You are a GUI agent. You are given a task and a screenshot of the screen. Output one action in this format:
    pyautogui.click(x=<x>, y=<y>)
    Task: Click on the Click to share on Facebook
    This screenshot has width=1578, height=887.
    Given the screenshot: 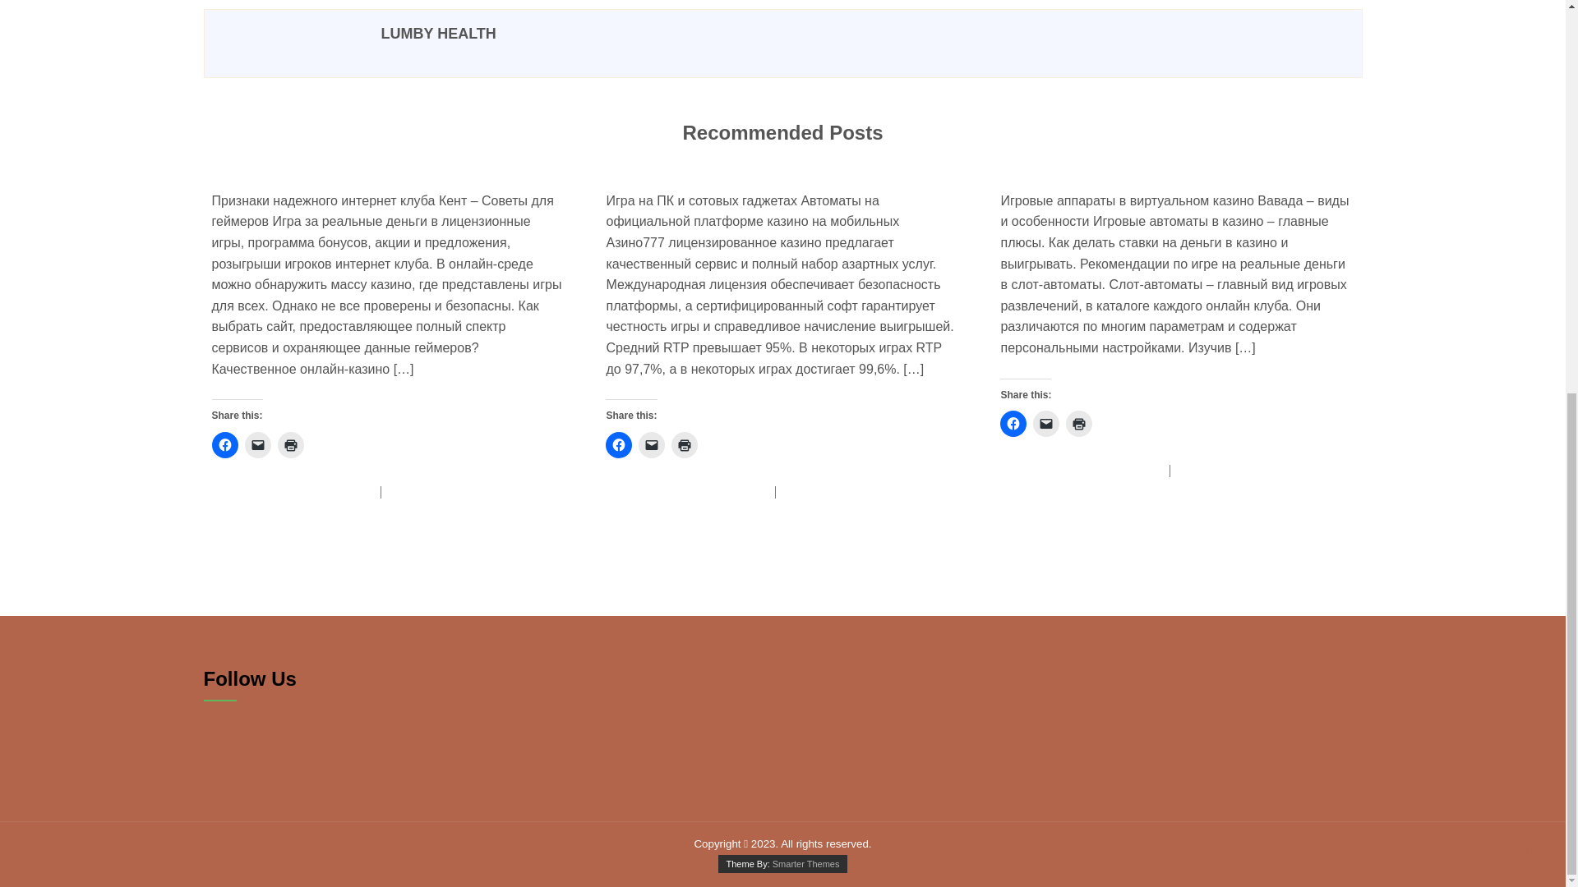 What is the action you would take?
    pyautogui.click(x=224, y=443)
    